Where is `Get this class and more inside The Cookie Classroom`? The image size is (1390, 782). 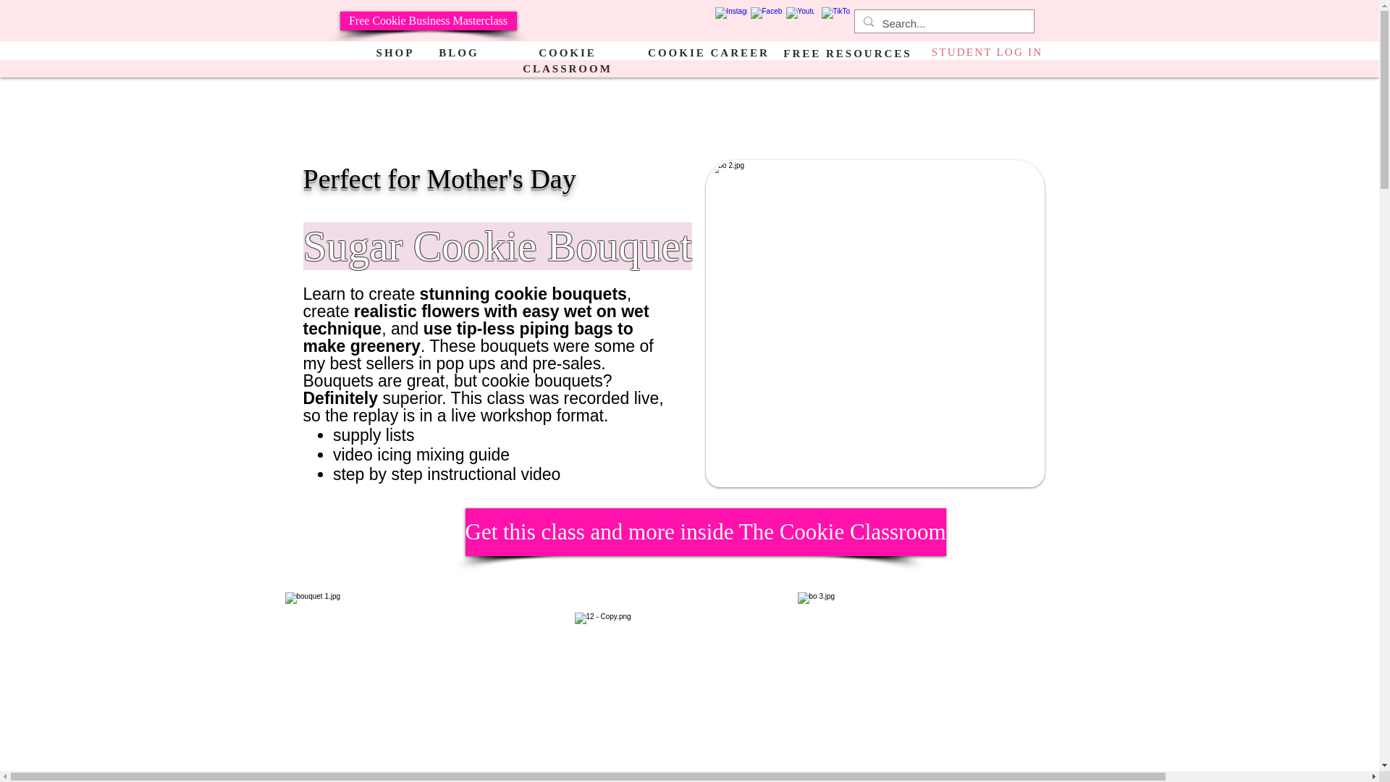 Get this class and more inside The Cookie Classroom is located at coordinates (704, 531).